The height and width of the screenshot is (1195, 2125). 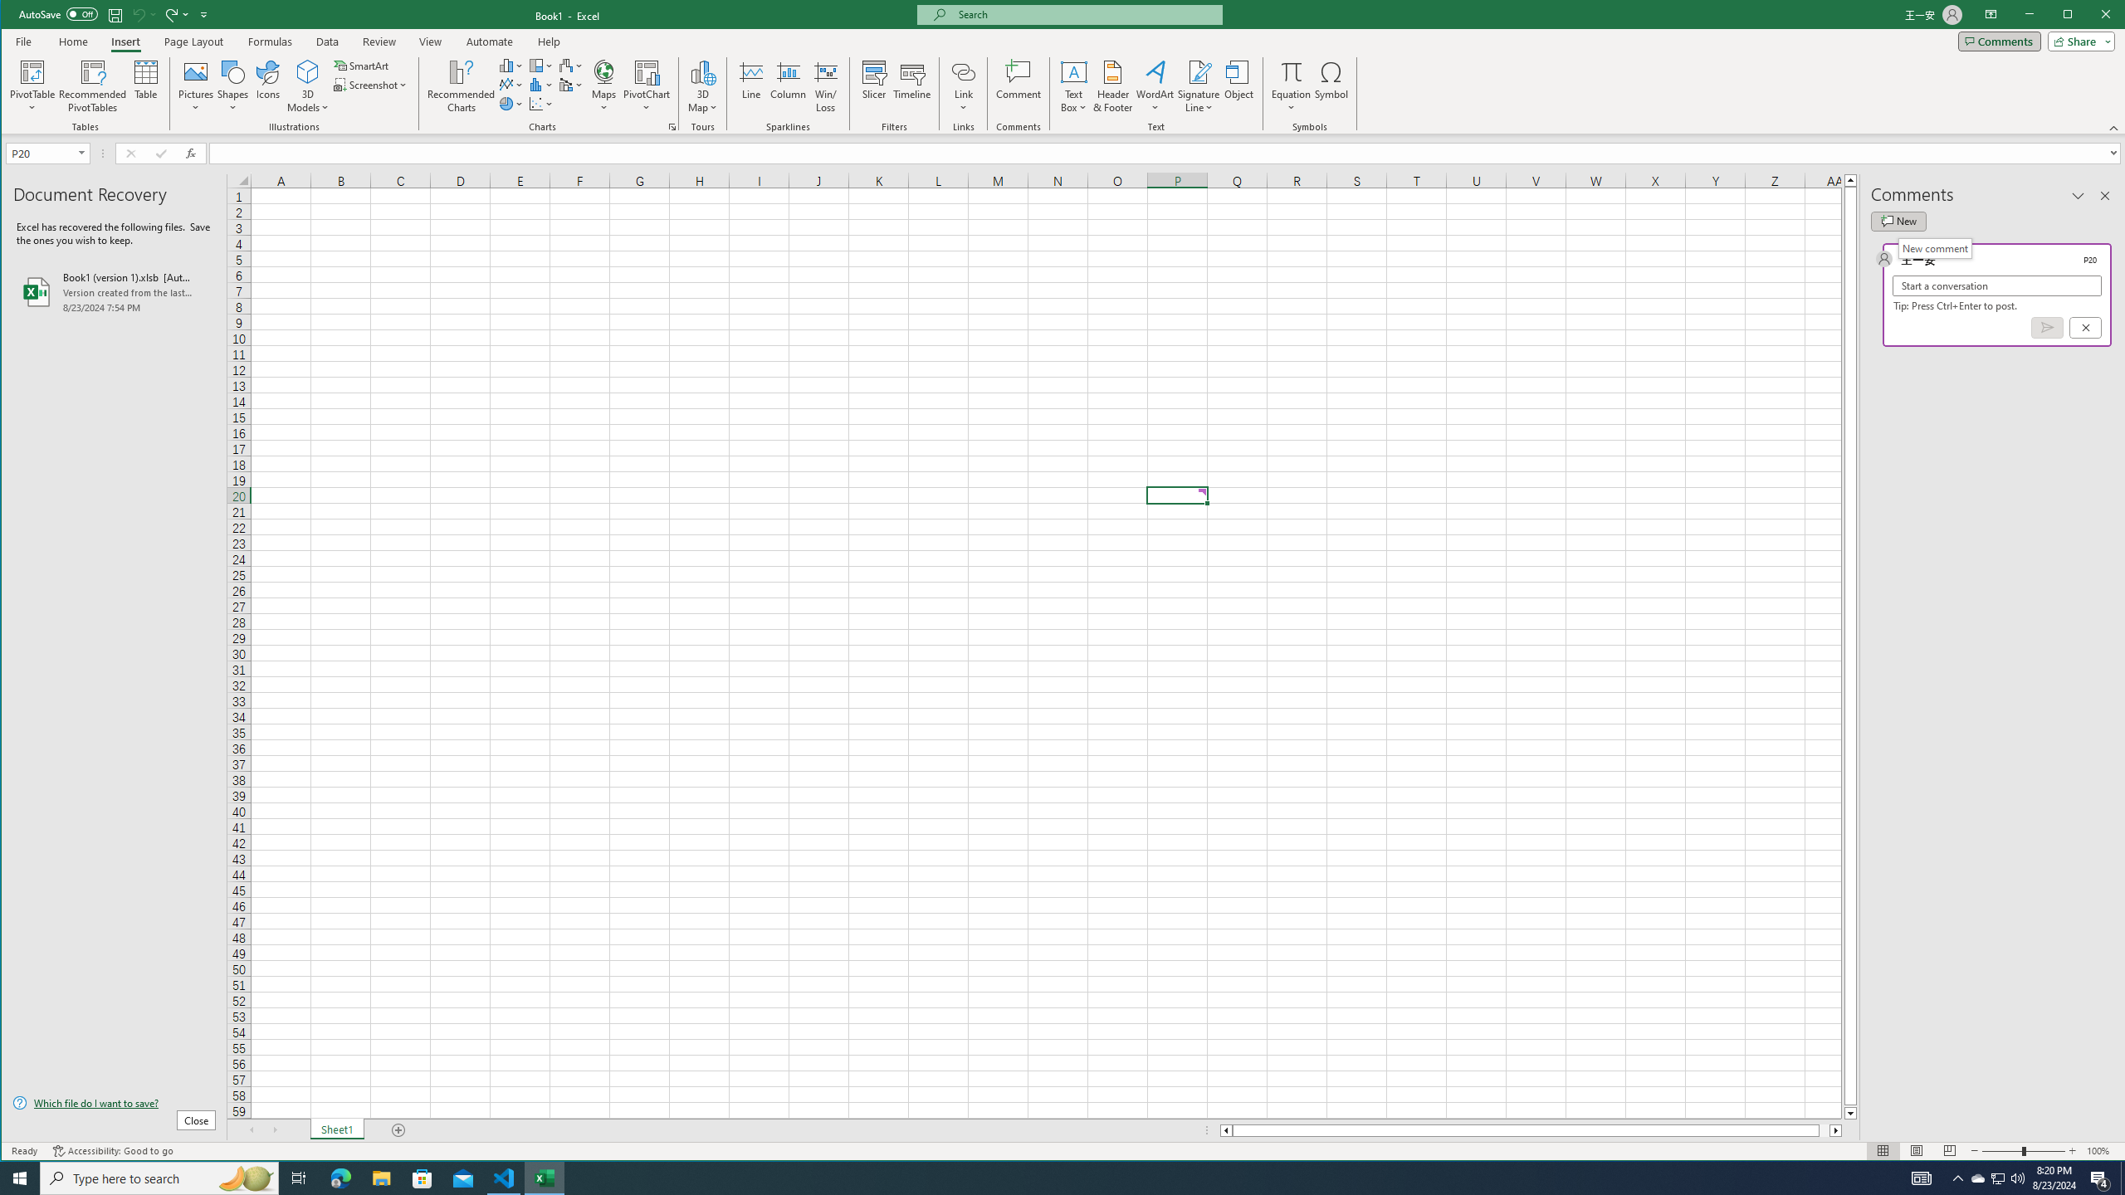 What do you see at coordinates (2092, 16) in the screenshot?
I see `Maximize` at bounding box center [2092, 16].